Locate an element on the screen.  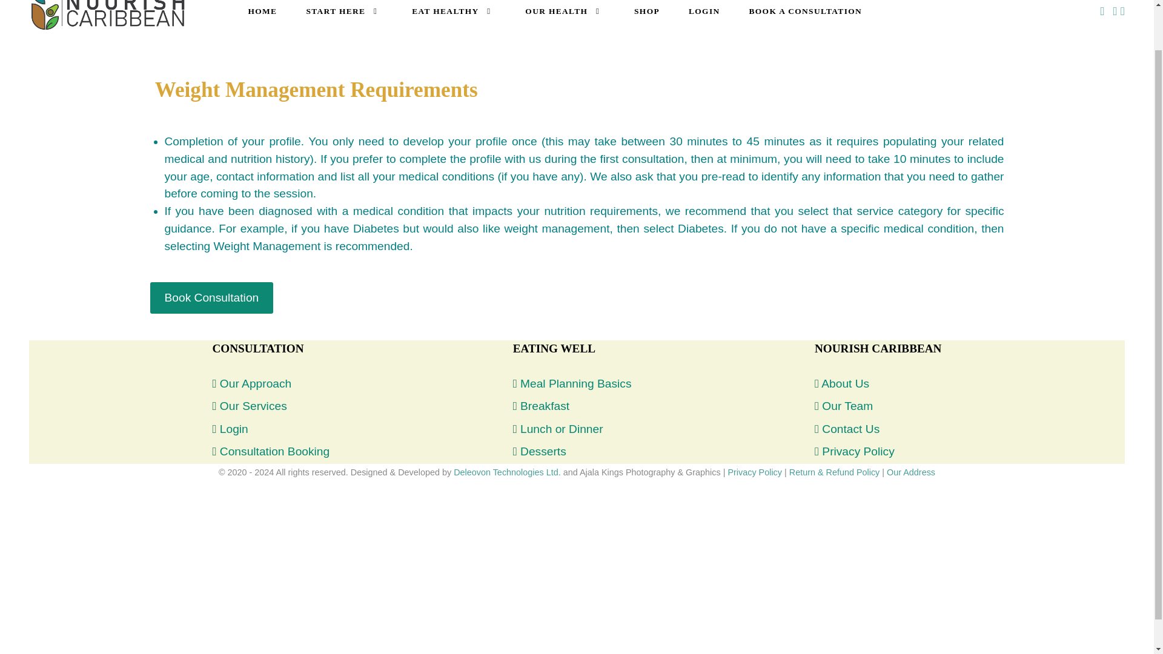
Our Team is located at coordinates (847, 406).